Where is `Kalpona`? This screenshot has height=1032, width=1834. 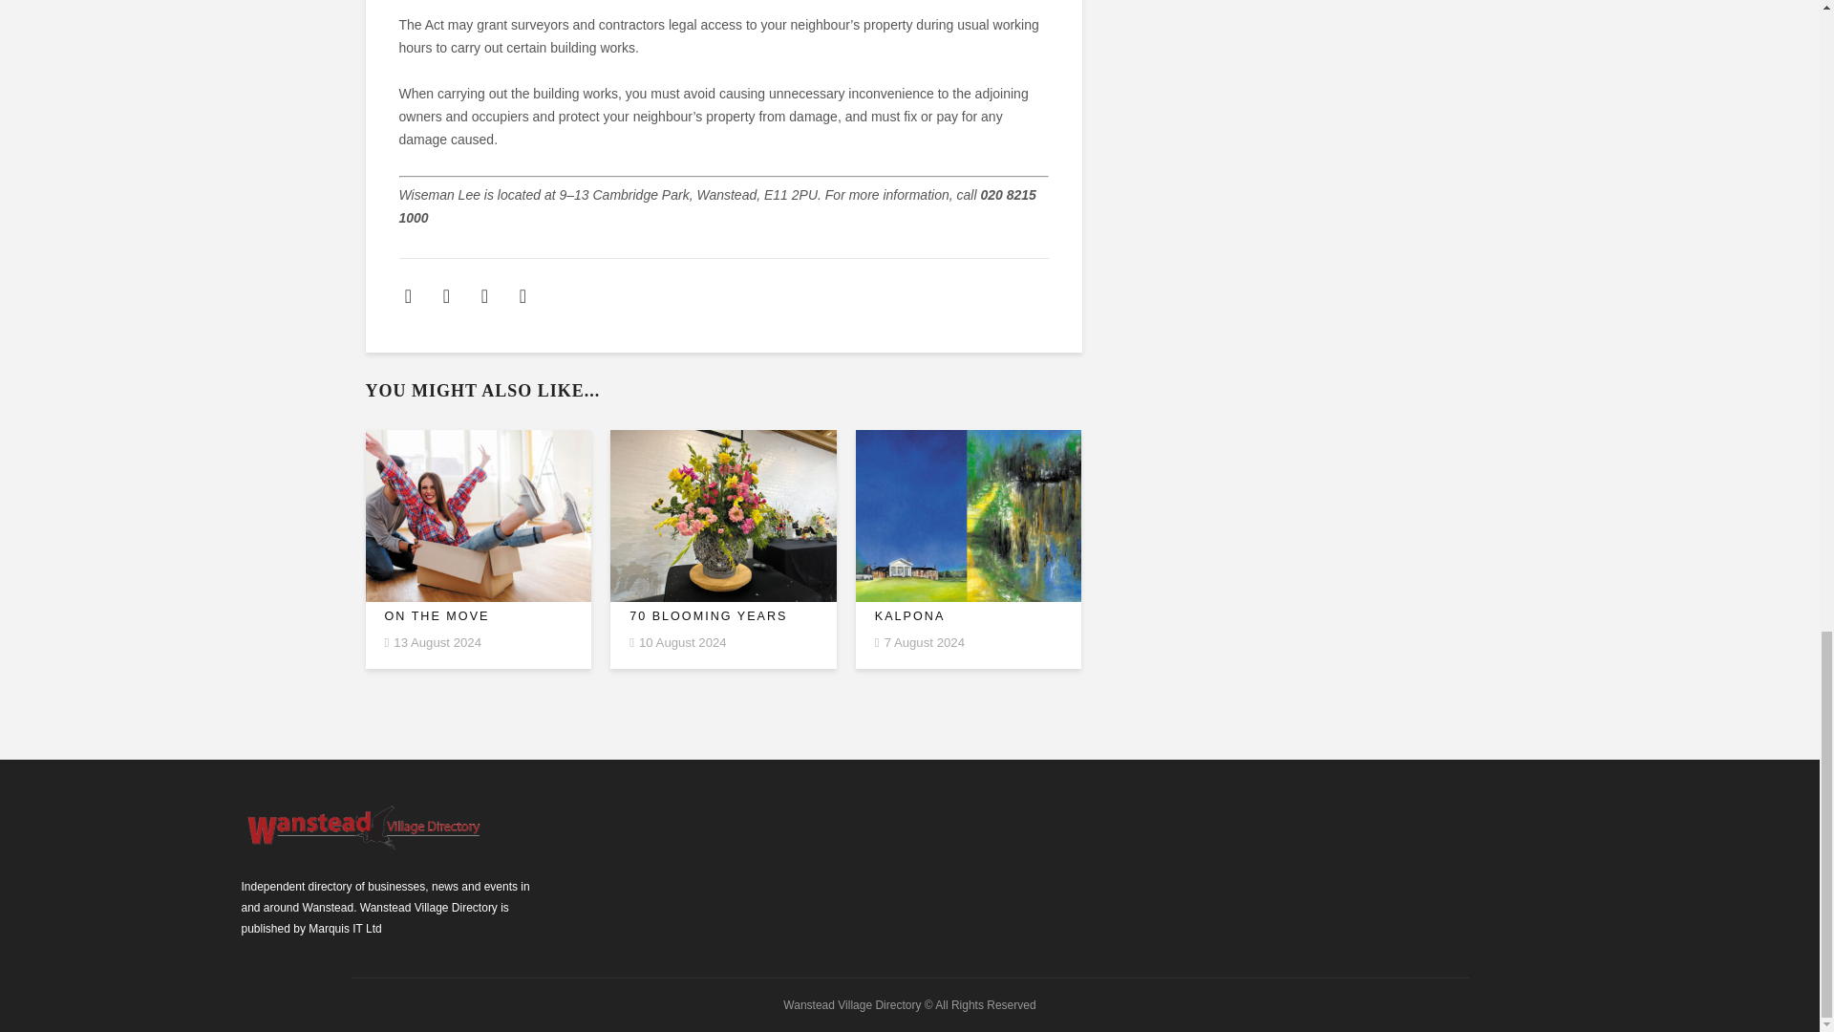 Kalpona is located at coordinates (969, 617).